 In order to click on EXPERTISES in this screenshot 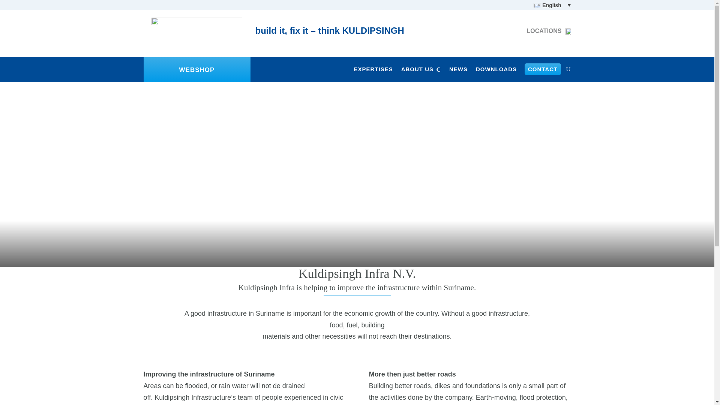, I will do `click(373, 70)`.